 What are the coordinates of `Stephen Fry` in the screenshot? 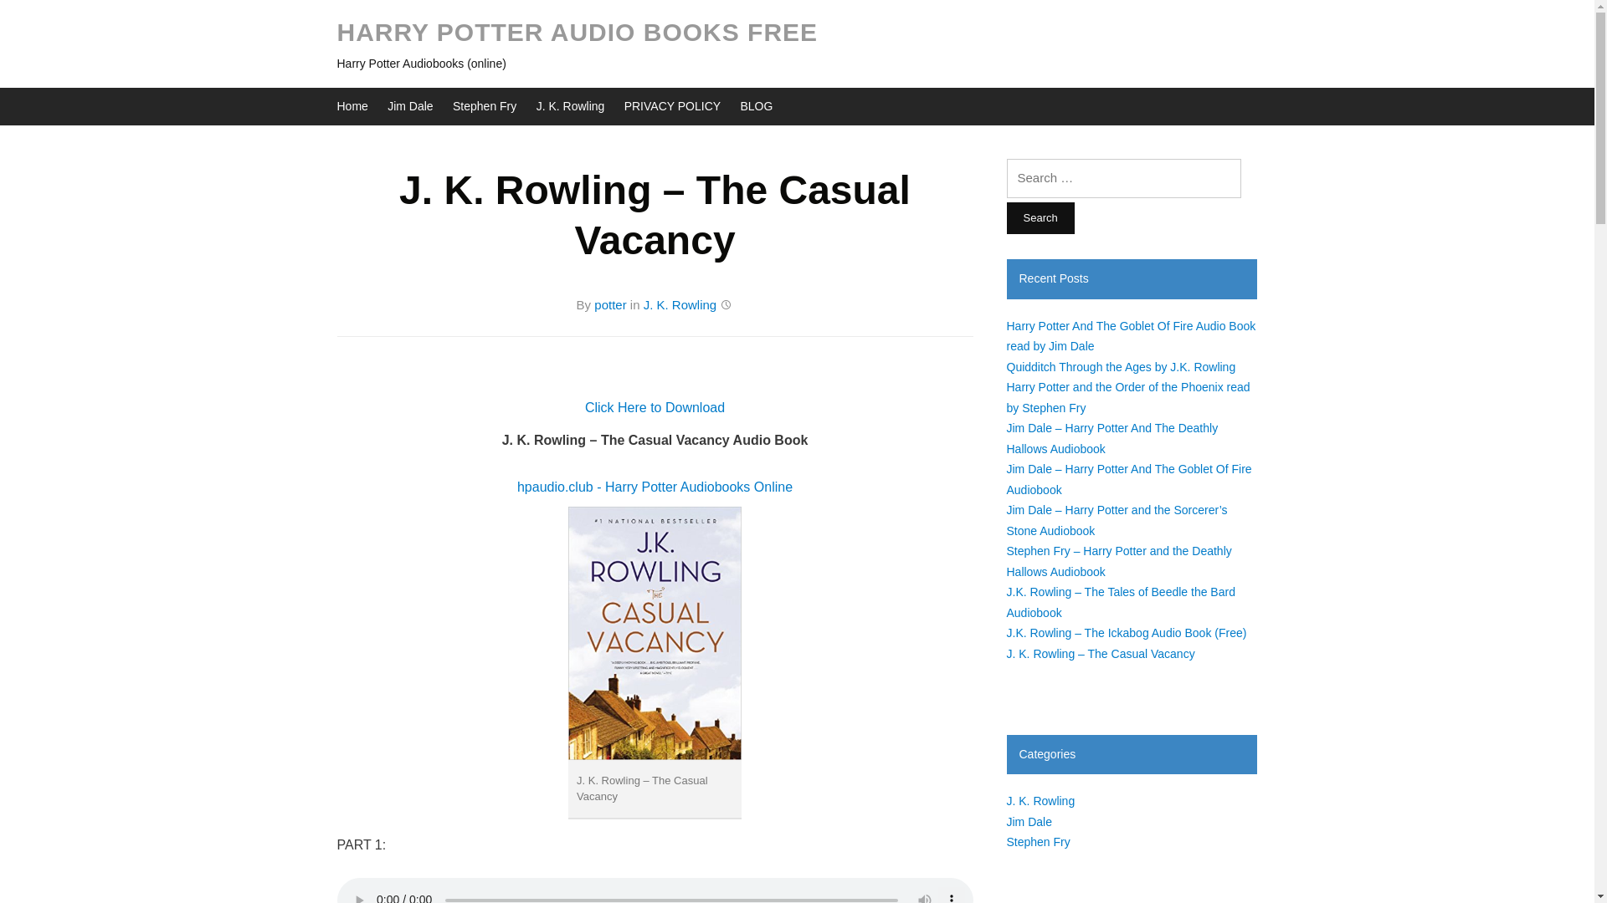 It's located at (484, 106).